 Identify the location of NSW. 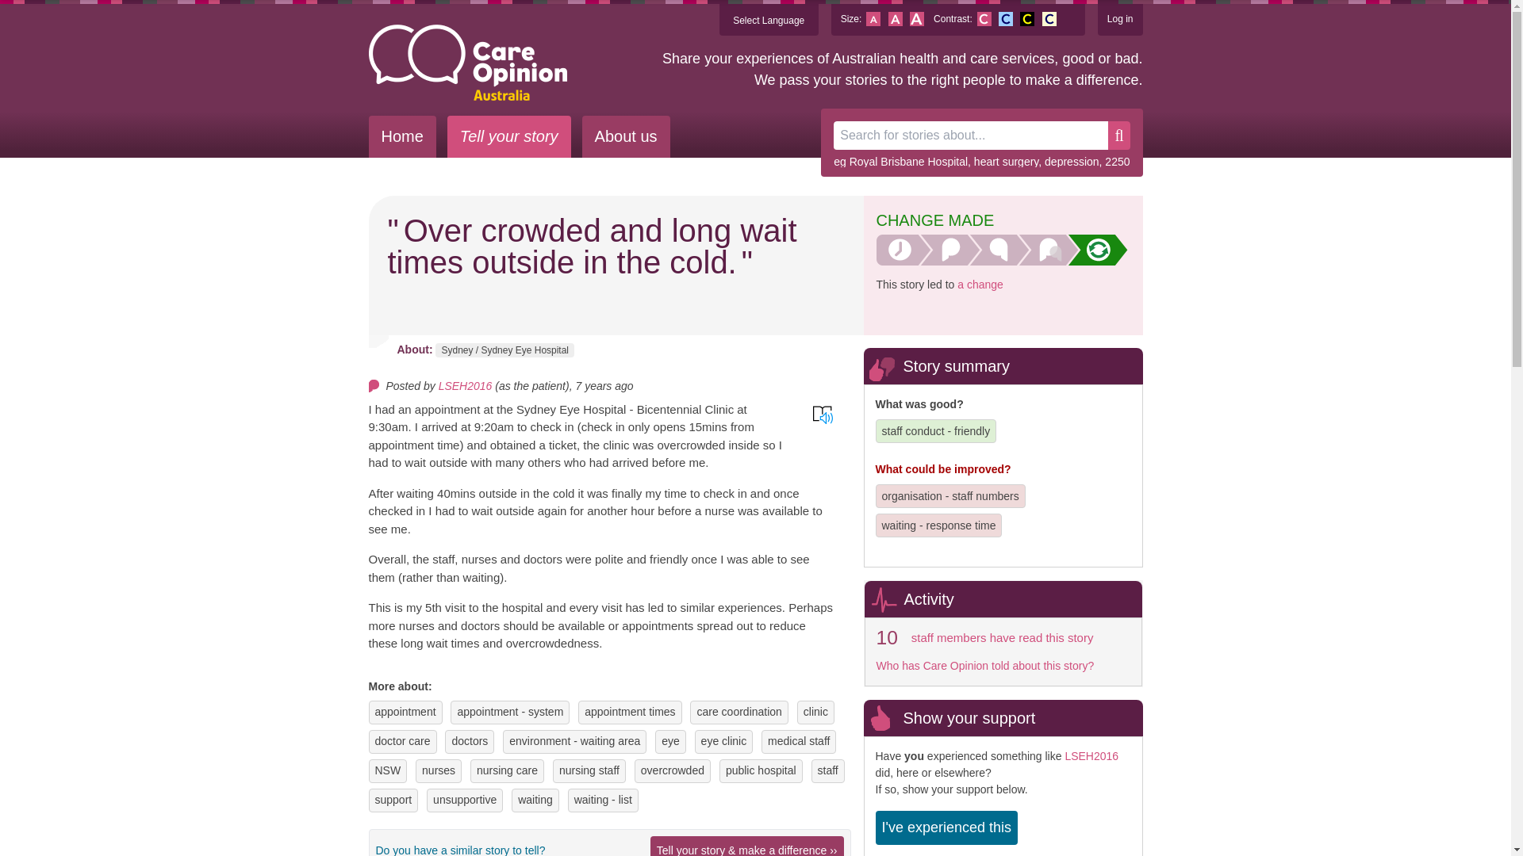
(387, 770).